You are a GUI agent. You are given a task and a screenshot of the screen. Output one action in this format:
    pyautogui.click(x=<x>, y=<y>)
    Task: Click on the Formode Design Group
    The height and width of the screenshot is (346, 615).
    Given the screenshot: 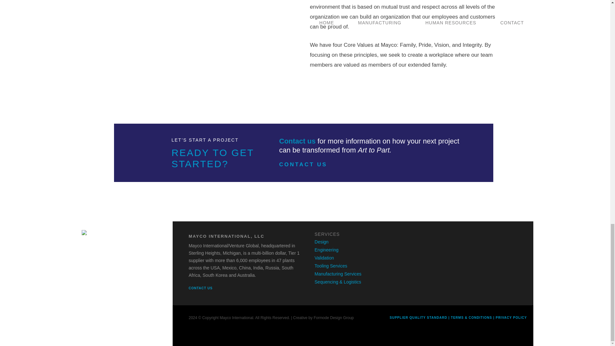 What is the action you would take?
    pyautogui.click(x=334, y=318)
    